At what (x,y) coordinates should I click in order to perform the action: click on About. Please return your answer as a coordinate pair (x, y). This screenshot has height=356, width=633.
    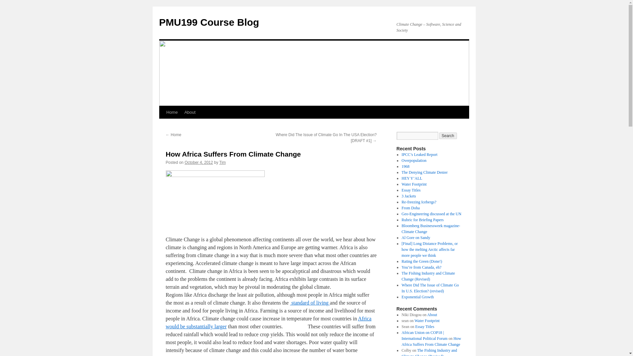
    Looking at the image, I should click on (190, 112).